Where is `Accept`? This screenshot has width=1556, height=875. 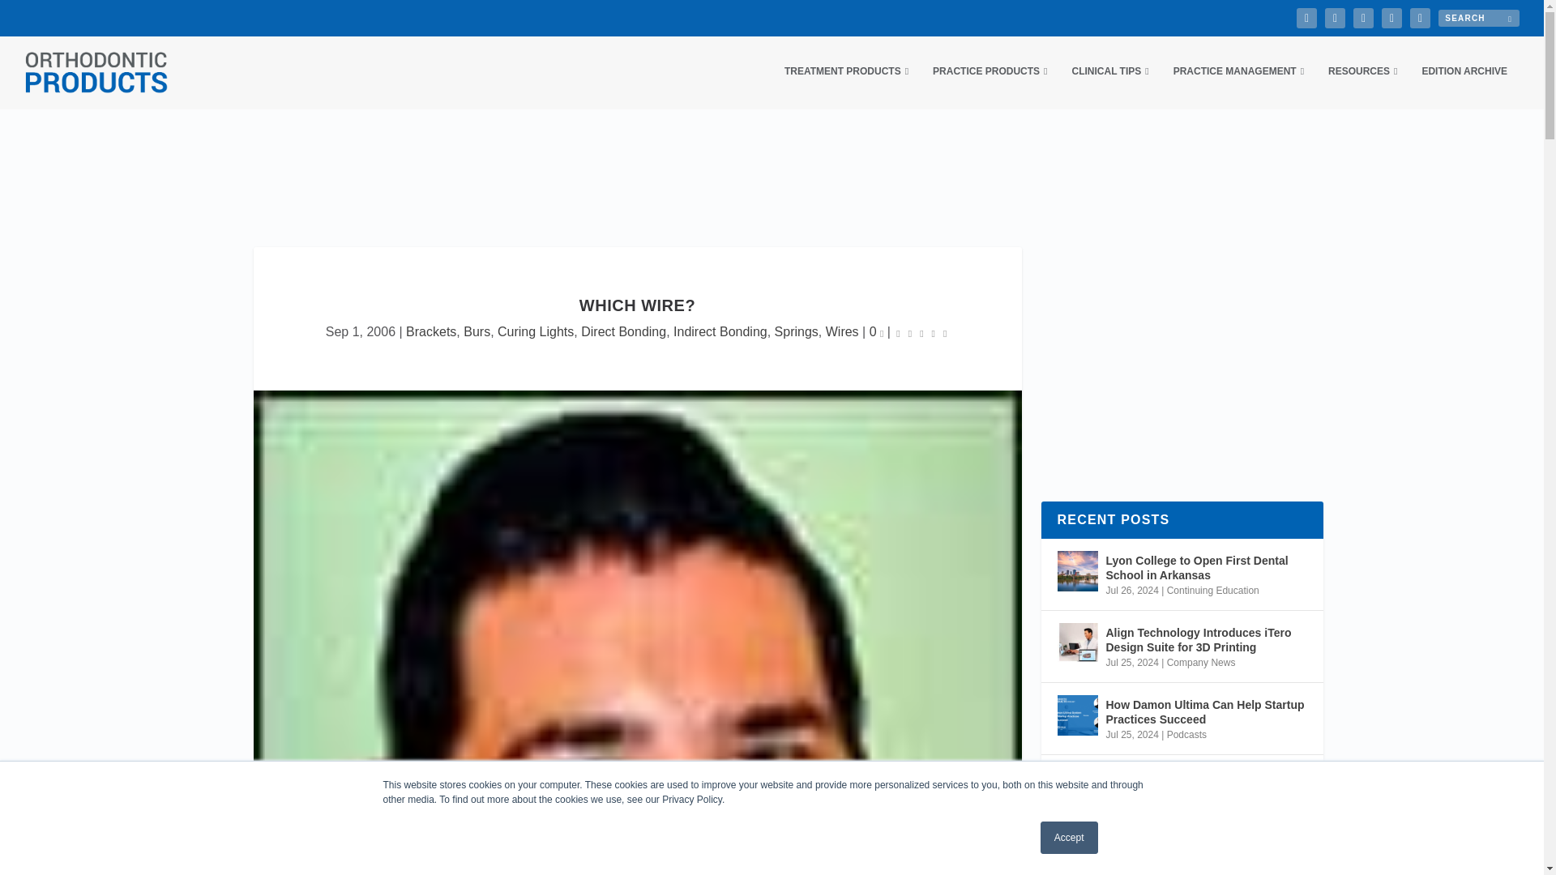
Accept is located at coordinates (1070, 838).